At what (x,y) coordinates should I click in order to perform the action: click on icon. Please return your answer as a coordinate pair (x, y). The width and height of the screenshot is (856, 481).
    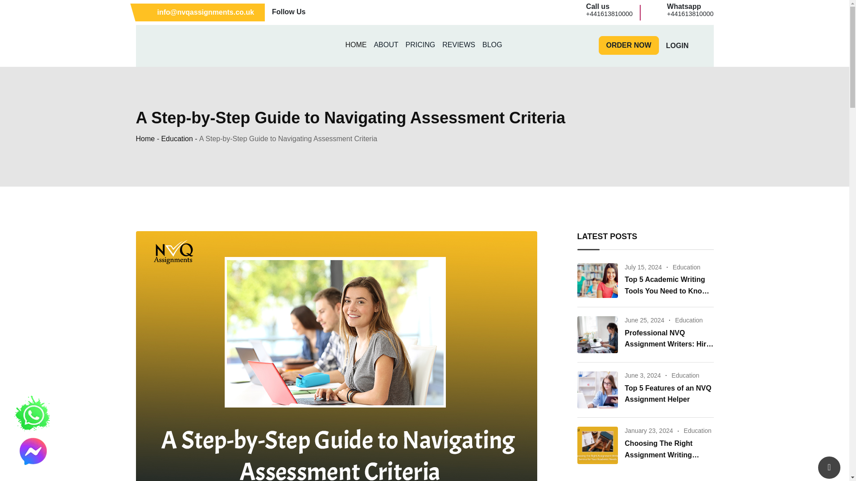
    Looking at the image, I should click on (333, 11).